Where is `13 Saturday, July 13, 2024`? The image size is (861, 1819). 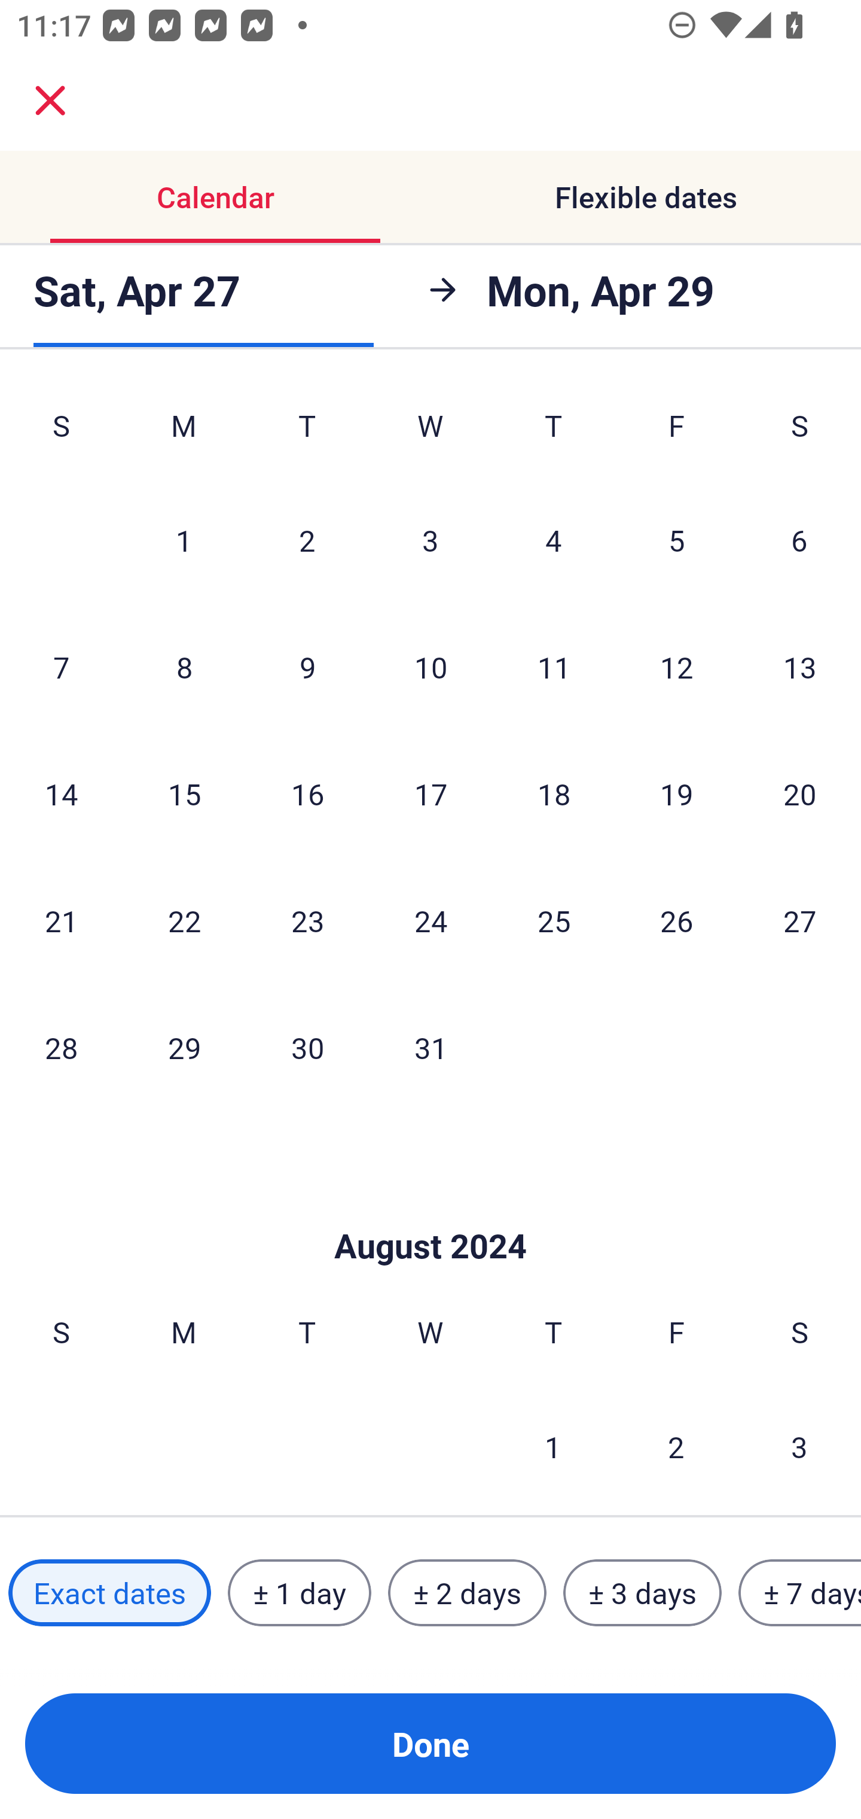
13 Saturday, July 13, 2024 is located at coordinates (800, 667).